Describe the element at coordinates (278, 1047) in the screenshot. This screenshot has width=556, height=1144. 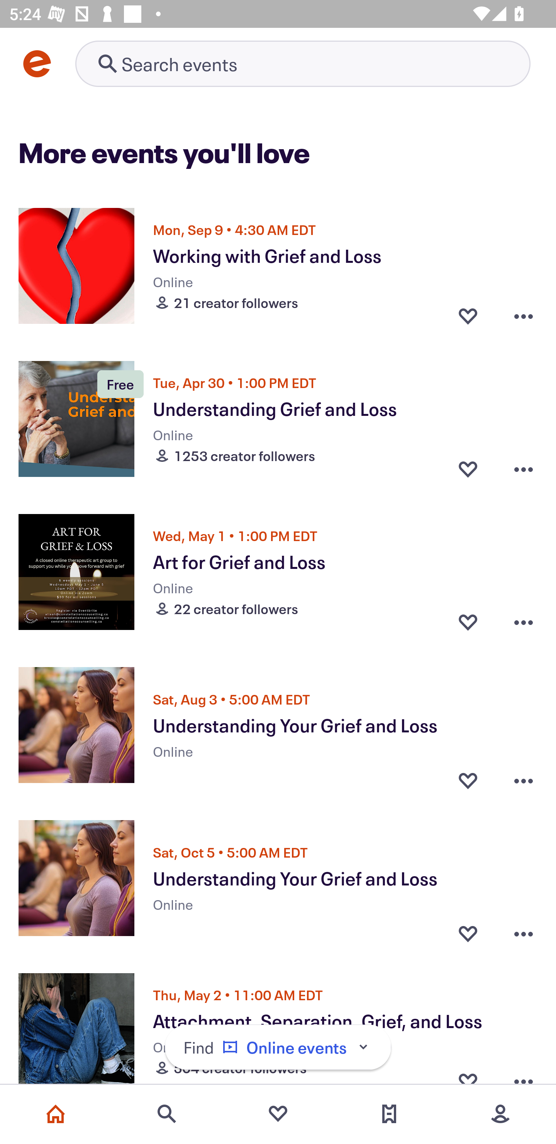
I see `Find Online events` at that location.